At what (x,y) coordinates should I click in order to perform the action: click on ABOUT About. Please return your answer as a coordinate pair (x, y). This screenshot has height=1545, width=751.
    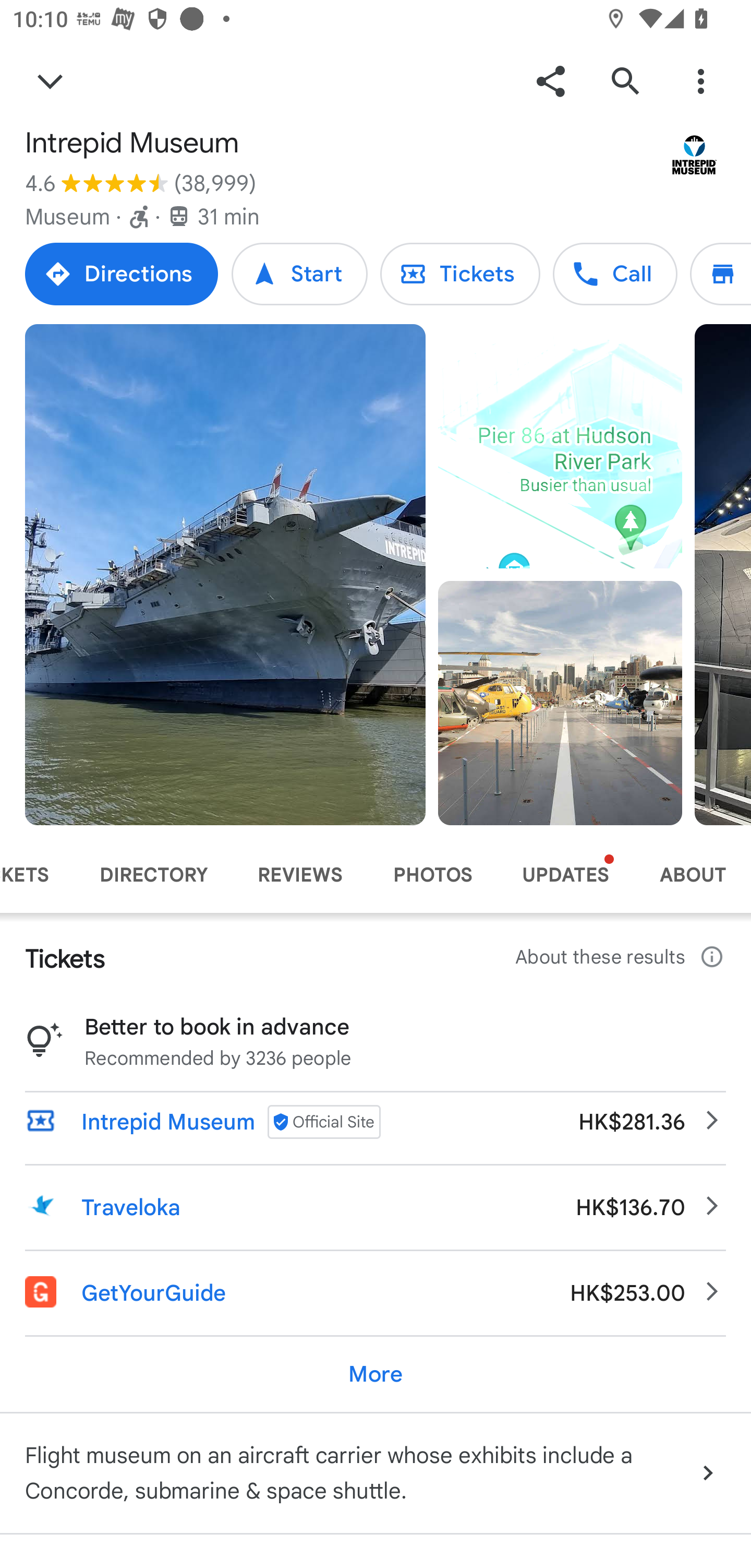
    Looking at the image, I should click on (693, 875).